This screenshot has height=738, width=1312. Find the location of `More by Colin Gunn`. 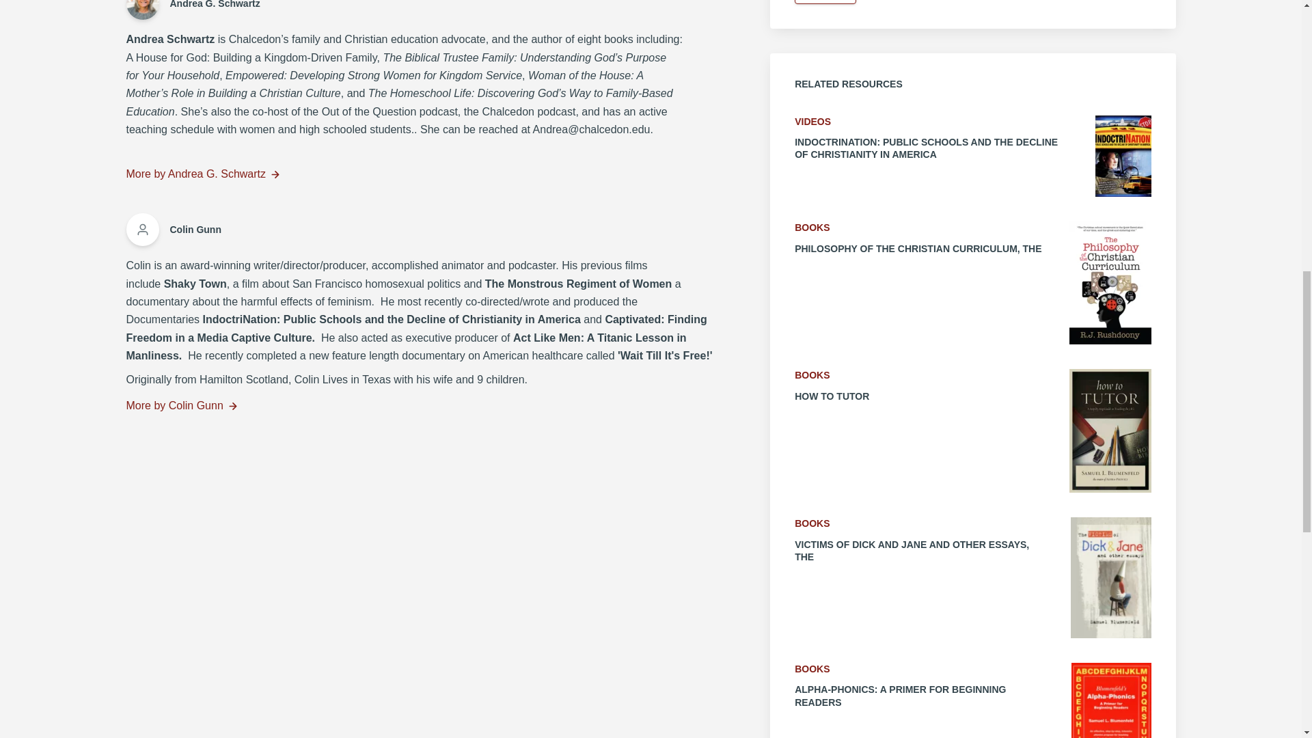

More by Colin Gunn is located at coordinates (420, 406).